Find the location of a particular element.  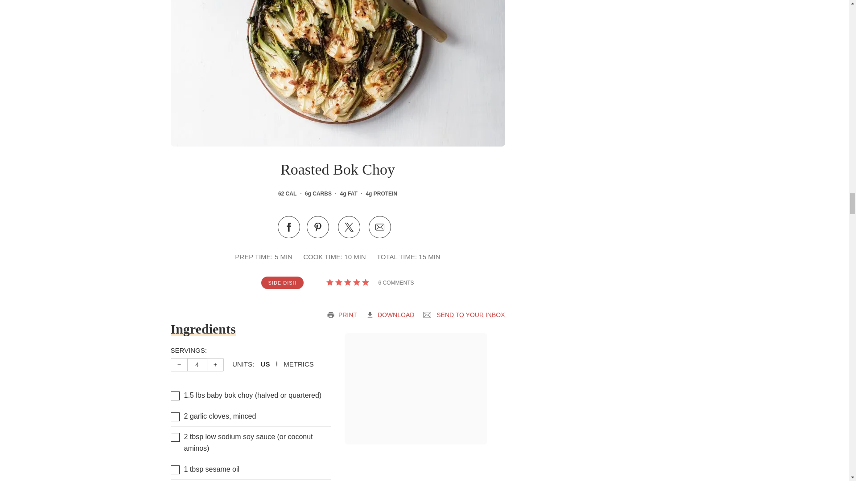

4 is located at coordinates (197, 364).